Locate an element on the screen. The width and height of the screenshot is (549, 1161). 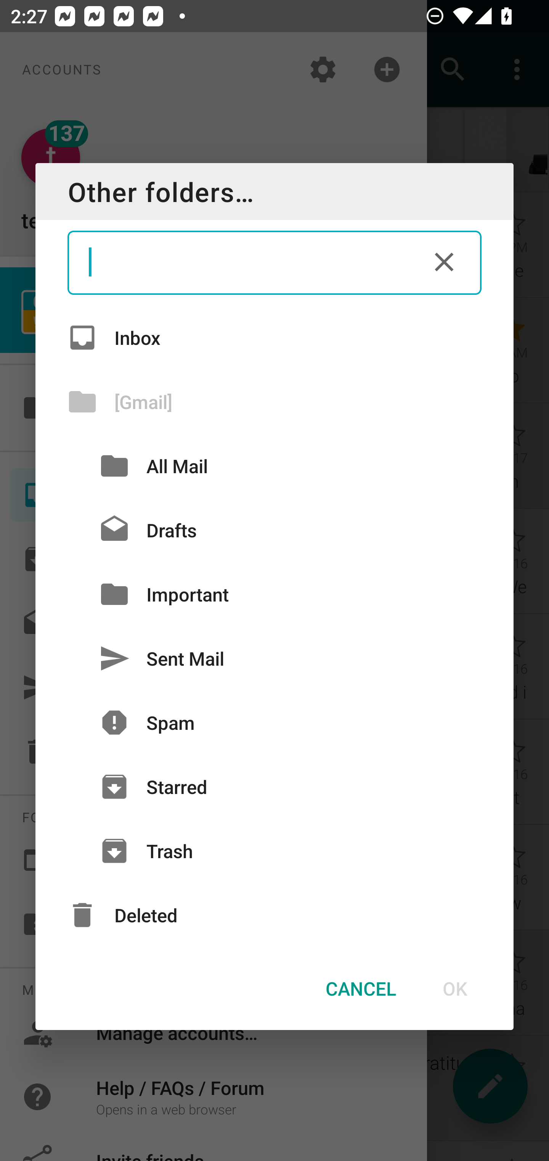
All Mail is located at coordinates (274, 466).